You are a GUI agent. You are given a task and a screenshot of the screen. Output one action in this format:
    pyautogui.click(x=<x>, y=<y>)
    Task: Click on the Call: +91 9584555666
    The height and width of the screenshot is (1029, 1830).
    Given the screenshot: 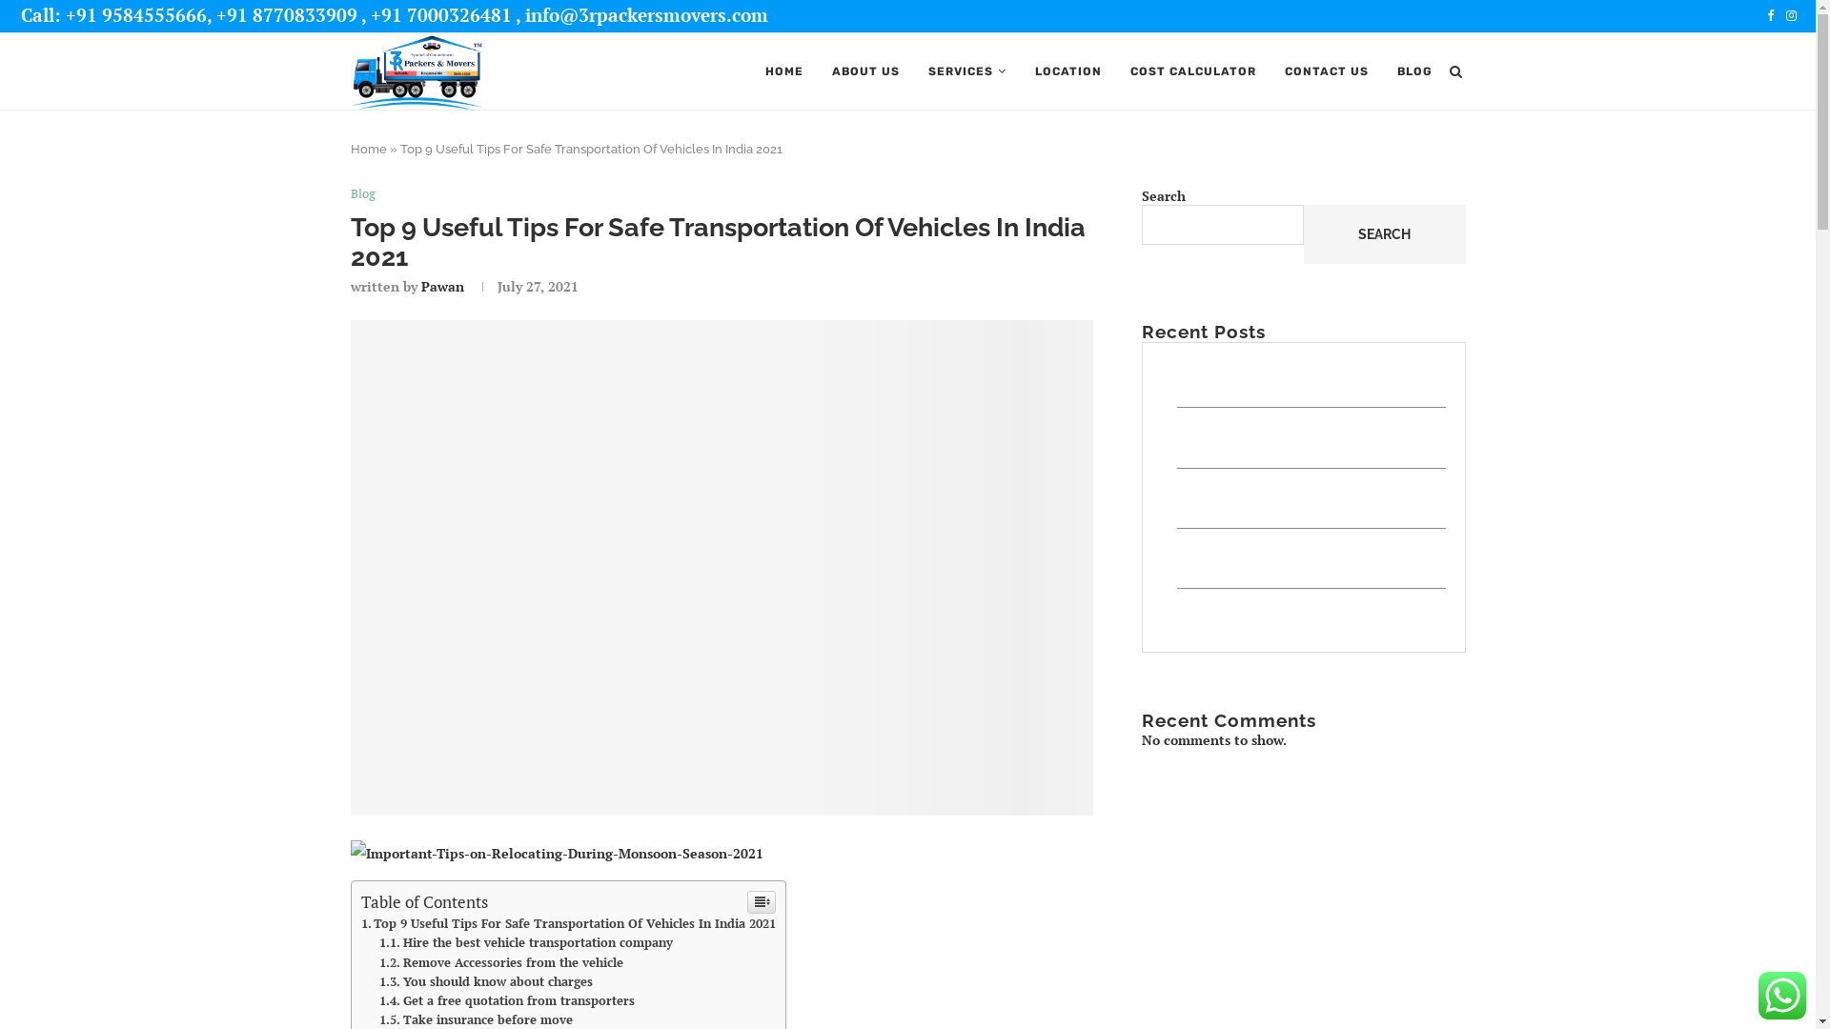 What is the action you would take?
    pyautogui.click(x=114, y=15)
    